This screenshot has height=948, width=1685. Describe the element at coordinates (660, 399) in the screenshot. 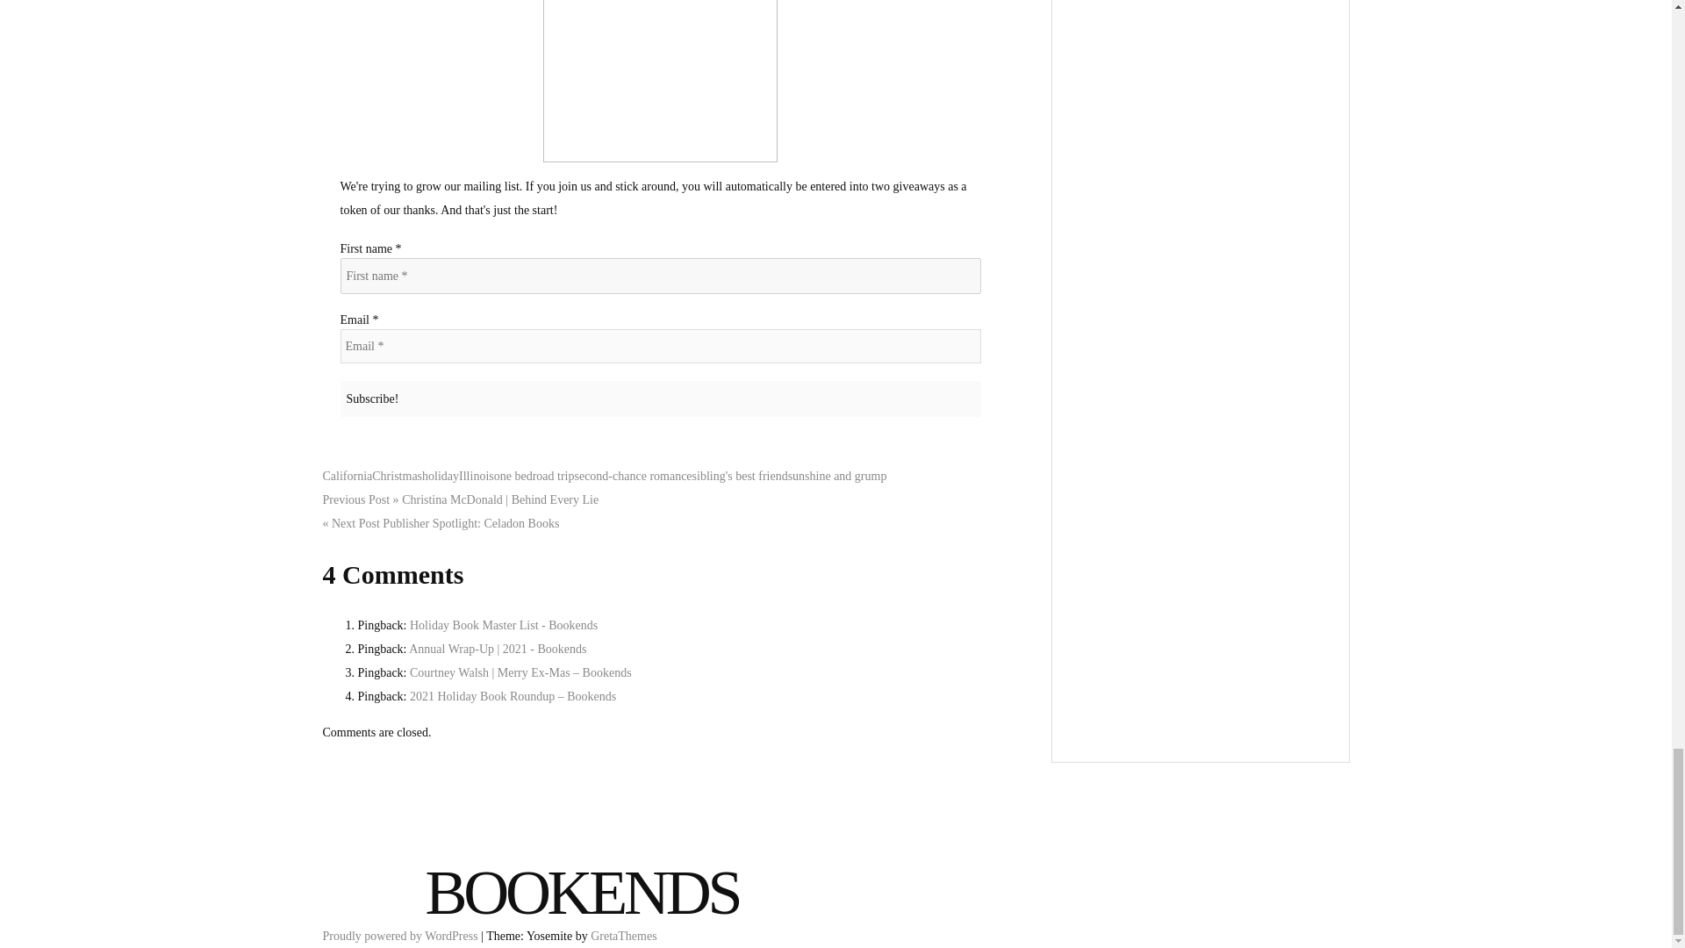

I see `Subscribe!` at that location.